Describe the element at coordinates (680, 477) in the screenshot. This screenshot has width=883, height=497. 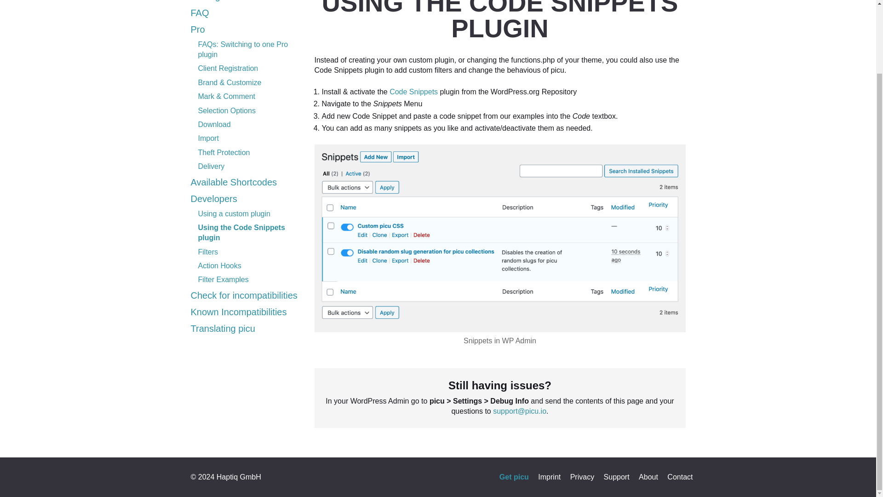
I see `Contact` at that location.